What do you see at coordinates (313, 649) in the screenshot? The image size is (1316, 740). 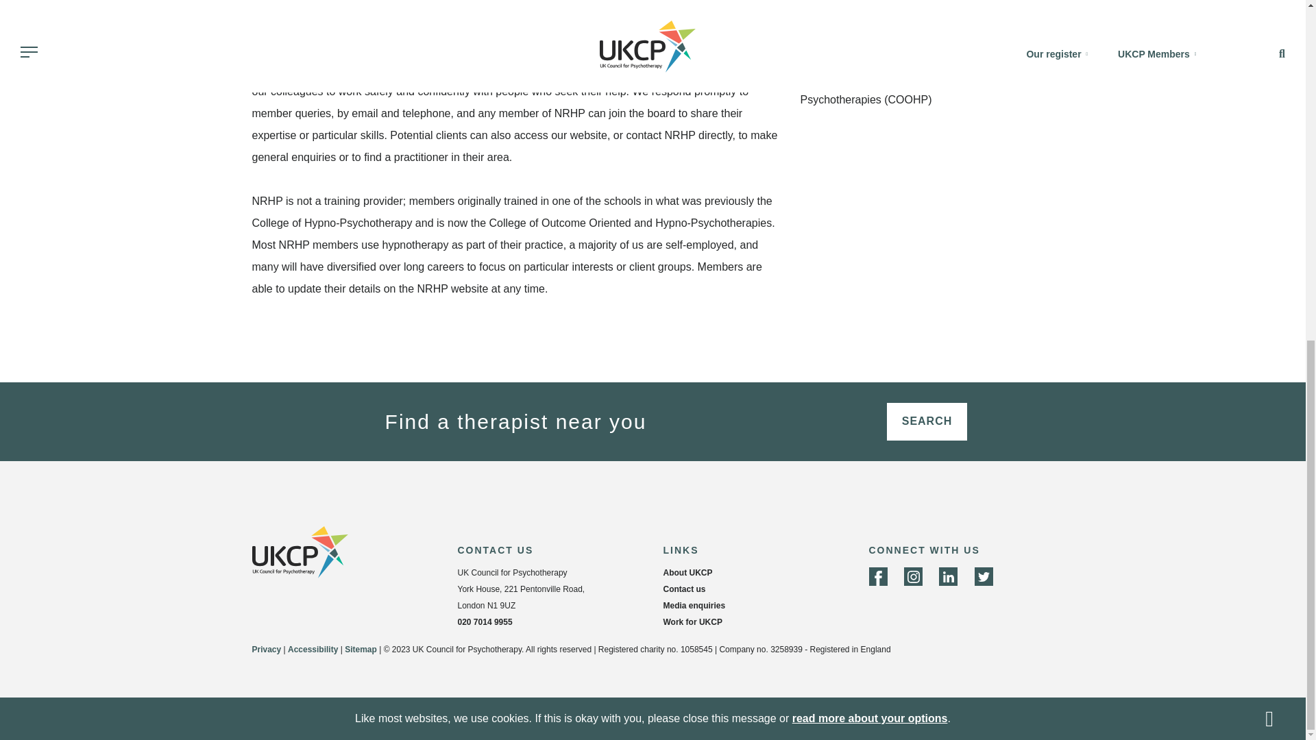 I see `Accessibility` at bounding box center [313, 649].